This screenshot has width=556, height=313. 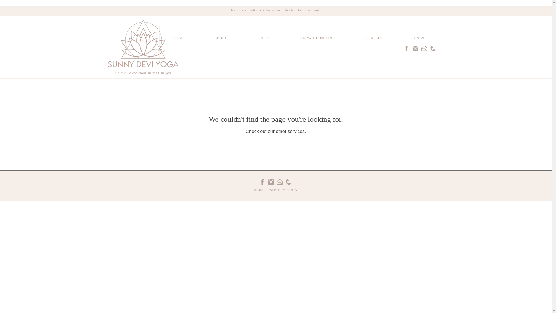 I want to click on RETREATS, so click(x=384, y=38).